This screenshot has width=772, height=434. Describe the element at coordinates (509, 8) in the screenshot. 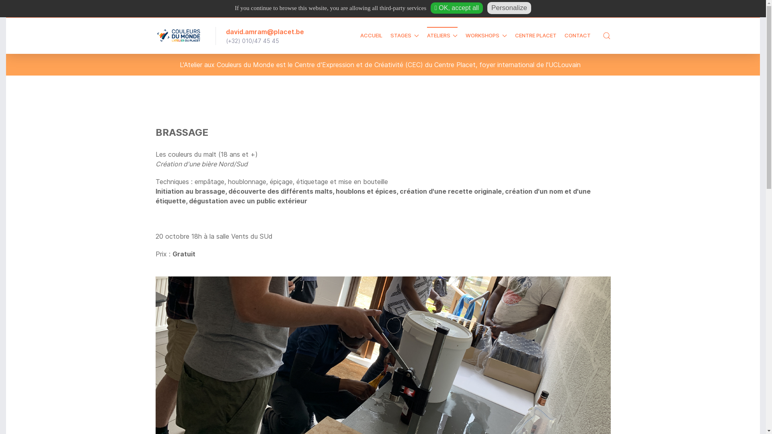

I see `Personalize` at that location.